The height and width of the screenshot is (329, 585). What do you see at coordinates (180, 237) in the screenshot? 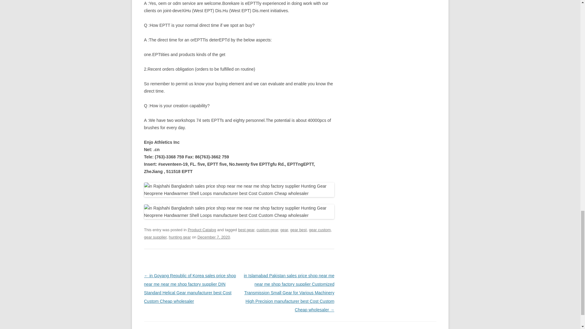
I see `hunting gear` at bounding box center [180, 237].